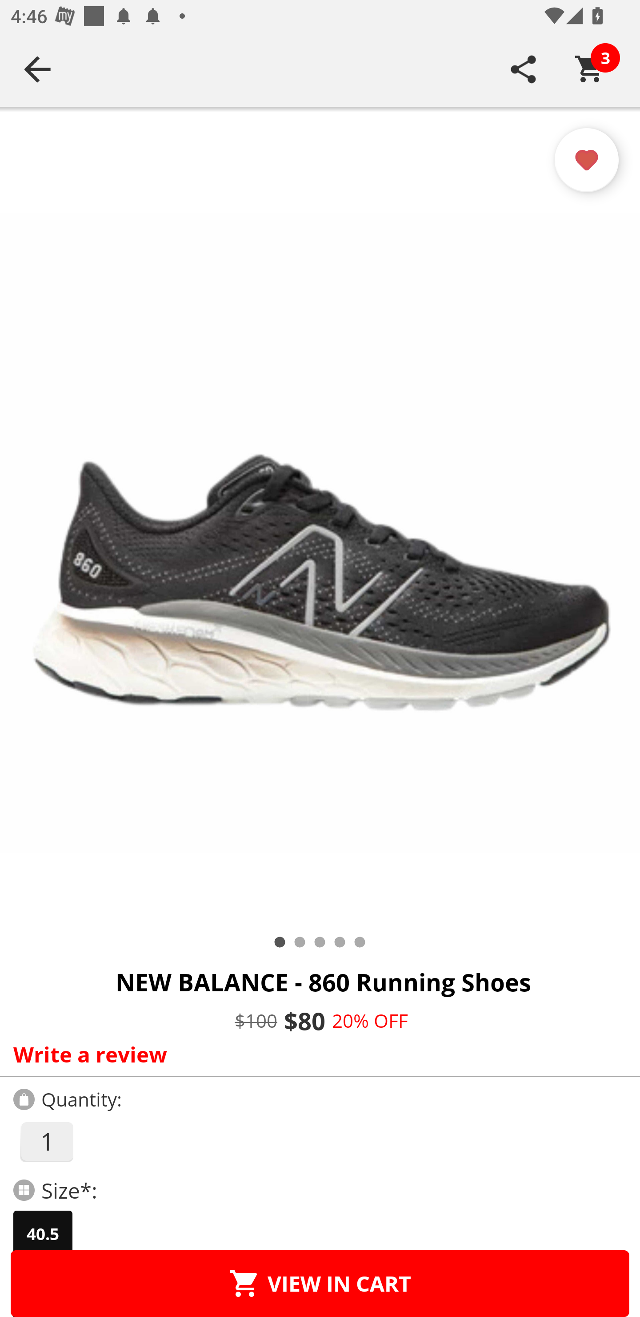 The image size is (640, 1317). Describe the element at coordinates (37, 69) in the screenshot. I see `Navigate up` at that location.